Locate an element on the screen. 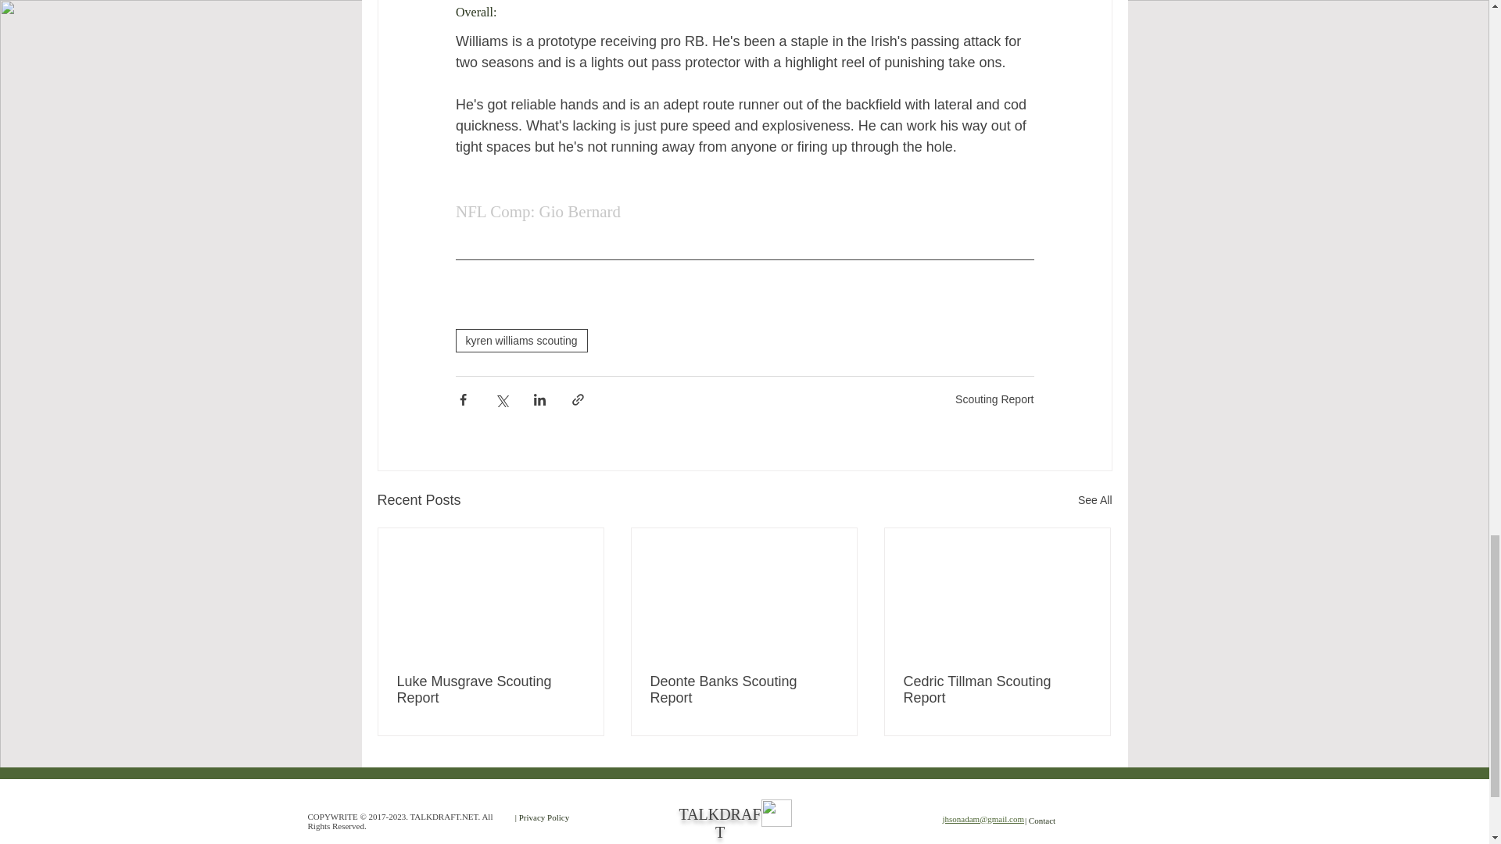 This screenshot has width=1501, height=844. Cedric Tillman Scouting Report is located at coordinates (997, 689).